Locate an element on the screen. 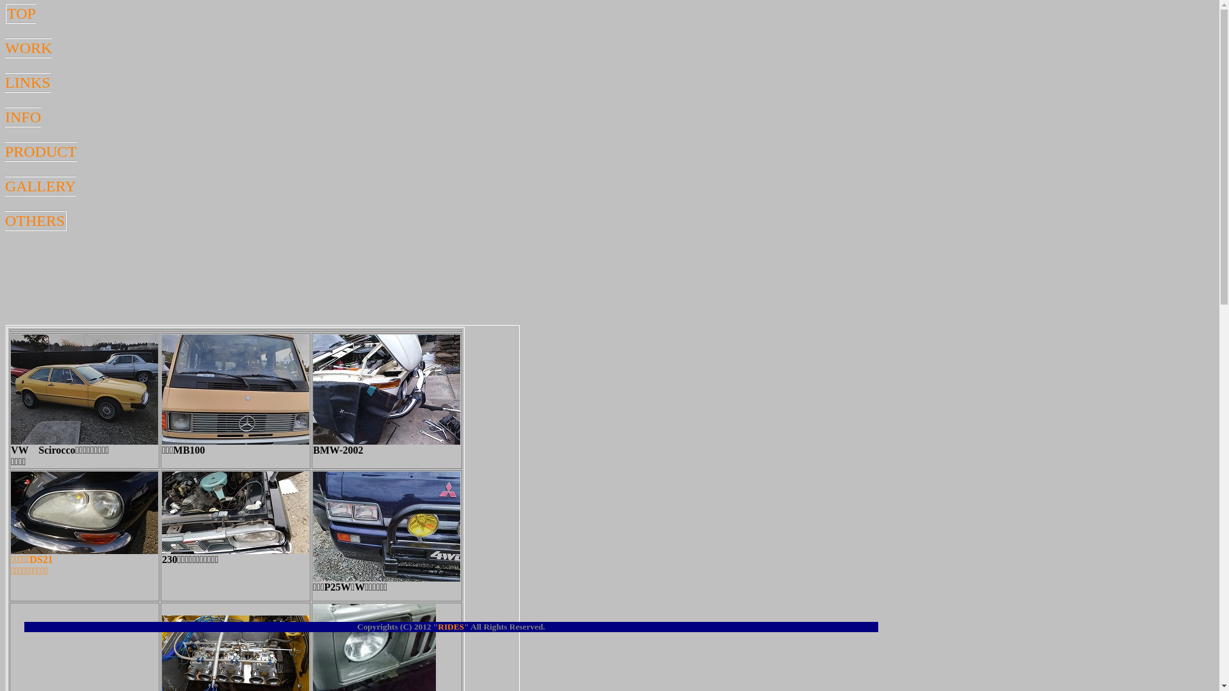  WORK is located at coordinates (28, 48).